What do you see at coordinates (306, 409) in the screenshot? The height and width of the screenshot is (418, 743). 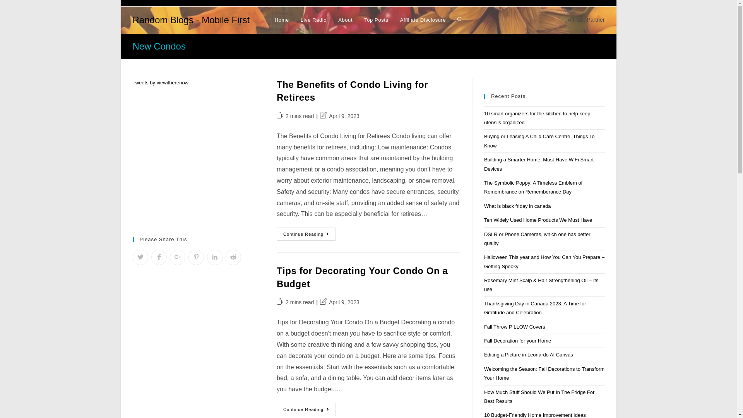 I see `Continue Reading
Tips For Decorating Your Condo On A Budget` at bounding box center [306, 409].